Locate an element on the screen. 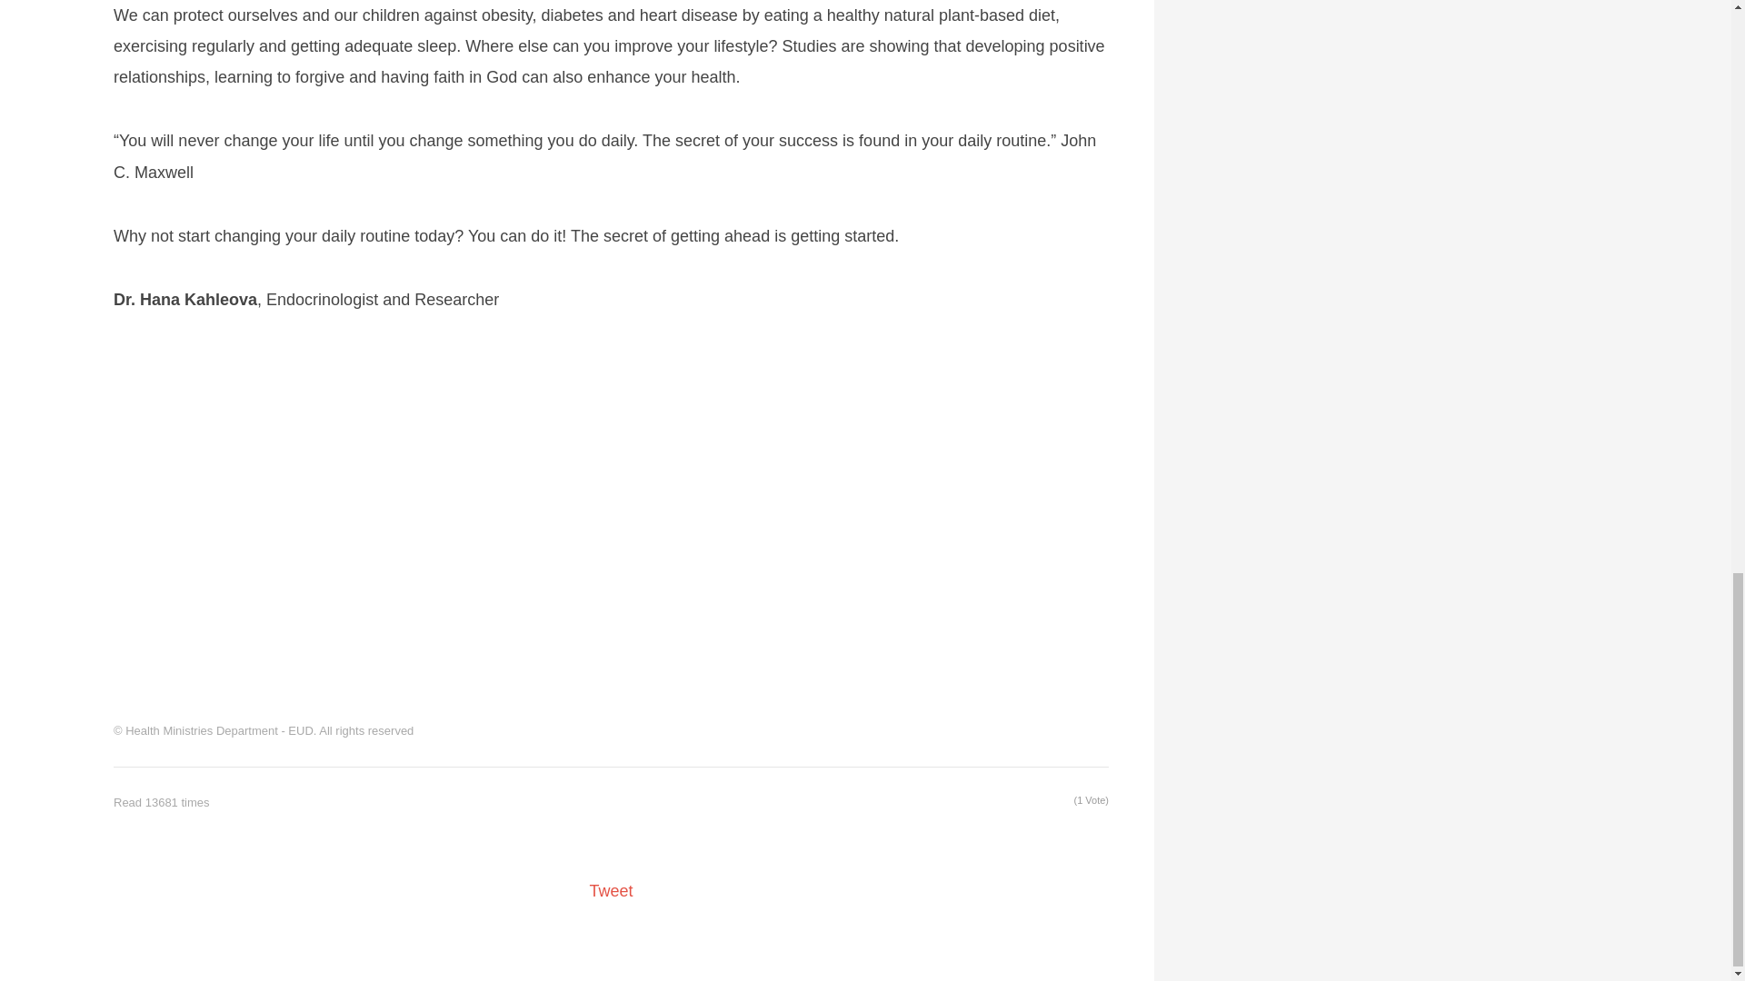 The height and width of the screenshot is (981, 1745). 3 stars out of 5 is located at coordinates (985, 802).